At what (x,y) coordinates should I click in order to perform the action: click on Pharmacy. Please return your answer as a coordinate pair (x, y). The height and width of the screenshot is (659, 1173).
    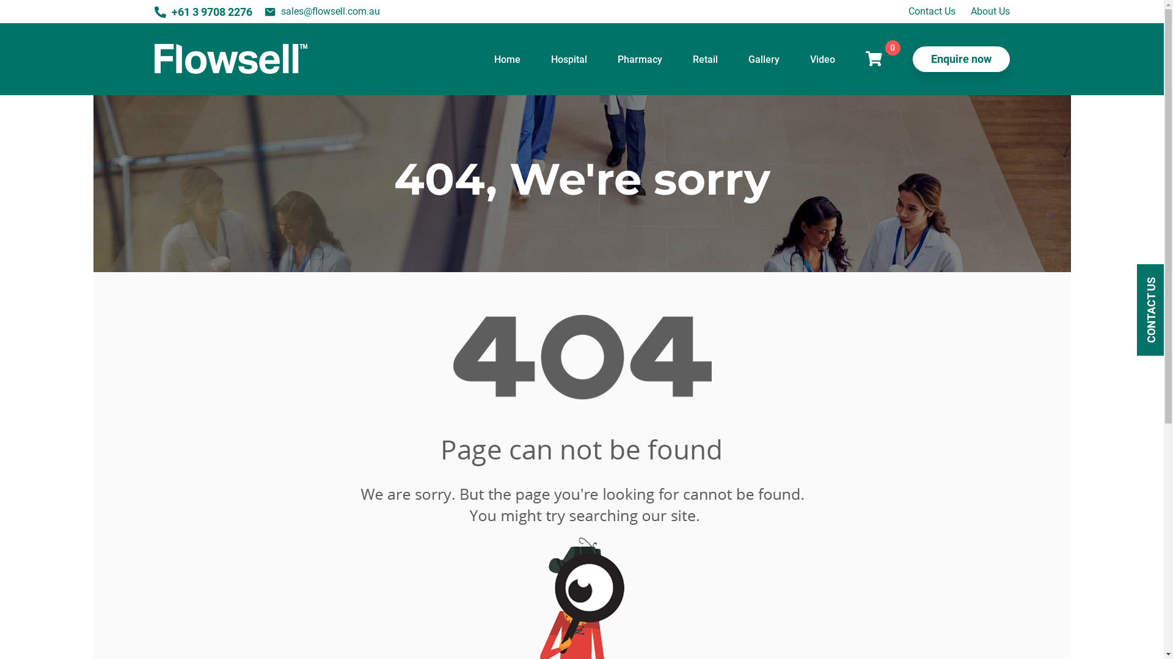
    Looking at the image, I should click on (639, 59).